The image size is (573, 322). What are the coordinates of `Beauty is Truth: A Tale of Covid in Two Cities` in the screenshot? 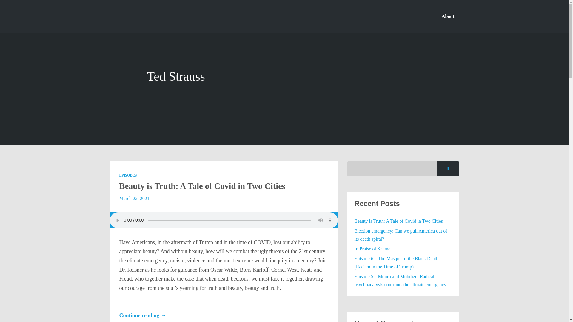 It's located at (399, 221).